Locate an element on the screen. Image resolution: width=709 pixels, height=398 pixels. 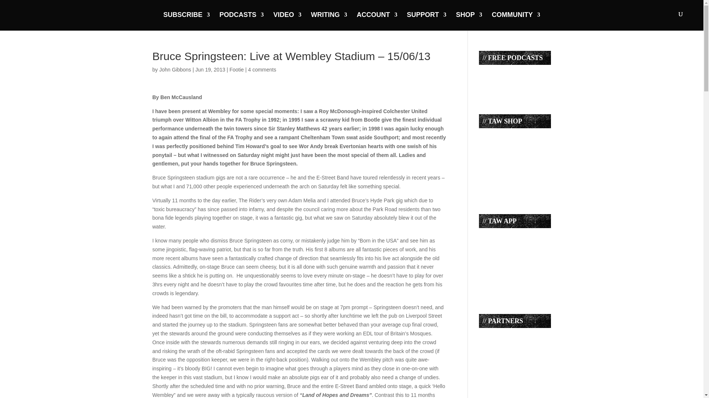
WRITING is located at coordinates (329, 21).